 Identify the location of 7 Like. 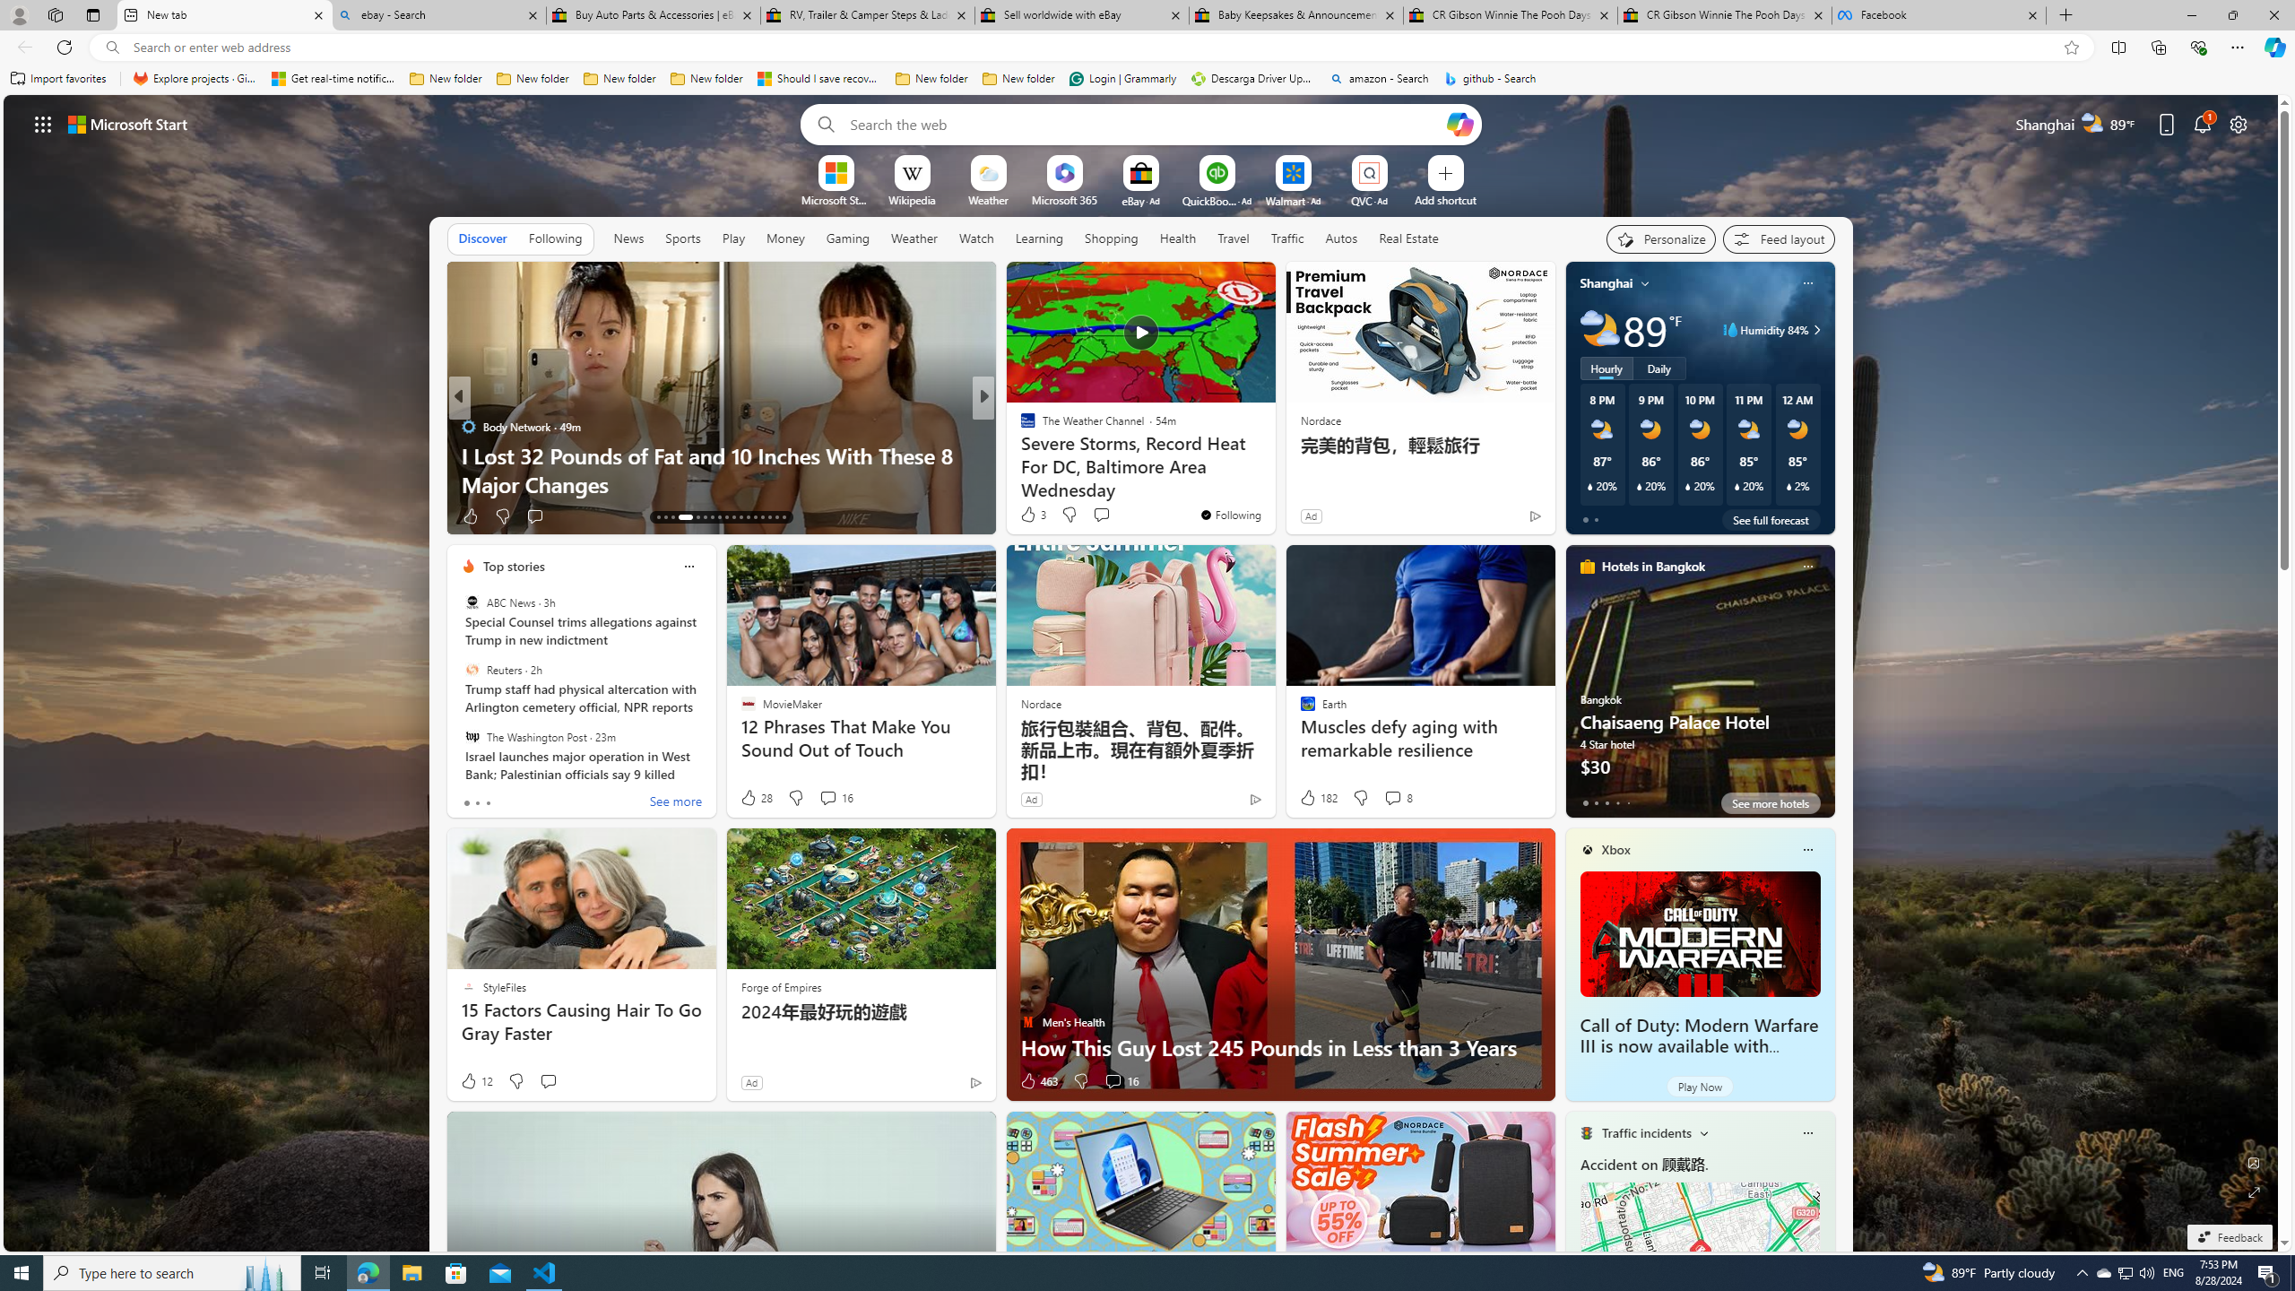
(1026, 516).